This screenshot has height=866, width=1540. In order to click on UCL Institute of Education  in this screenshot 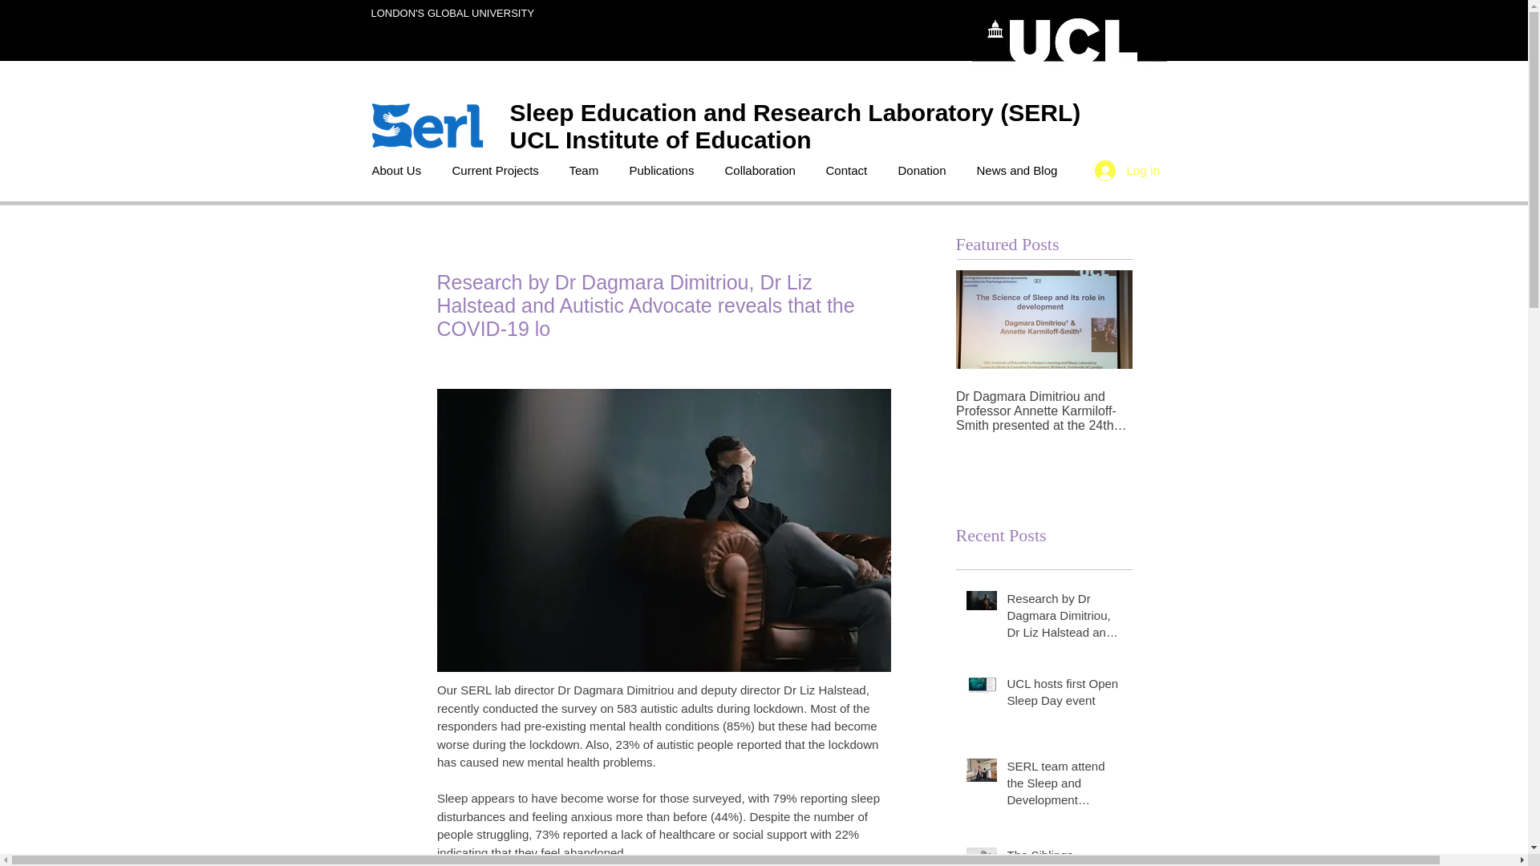, I will do `click(663, 140)`.